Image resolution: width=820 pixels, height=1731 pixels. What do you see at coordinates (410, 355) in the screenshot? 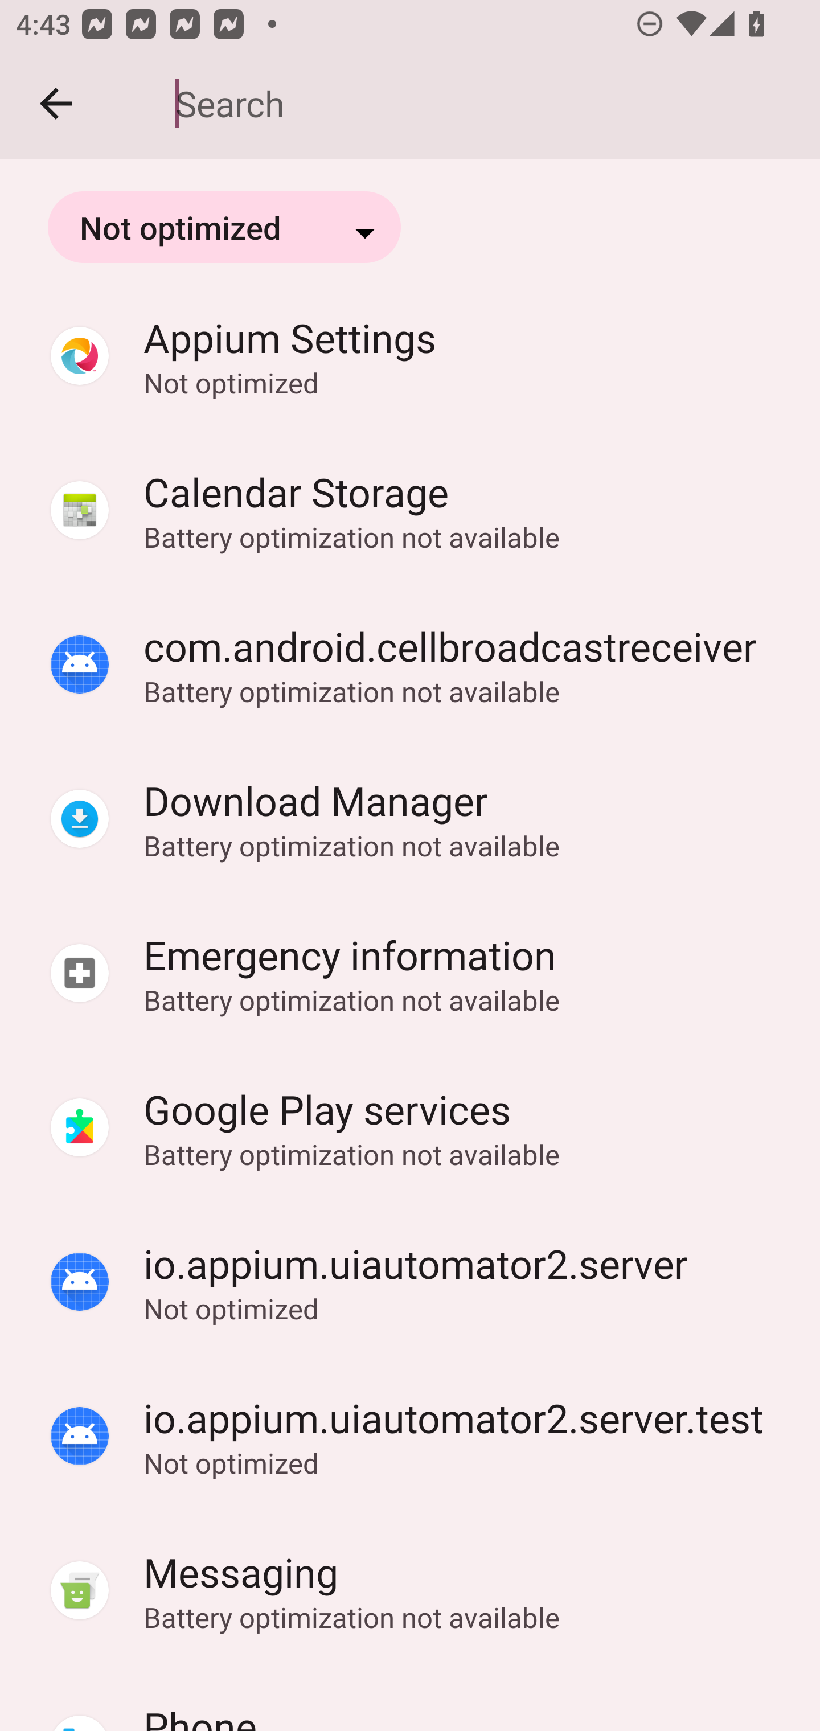
I see `Appium Settings Appium Settings Not optimized` at bounding box center [410, 355].